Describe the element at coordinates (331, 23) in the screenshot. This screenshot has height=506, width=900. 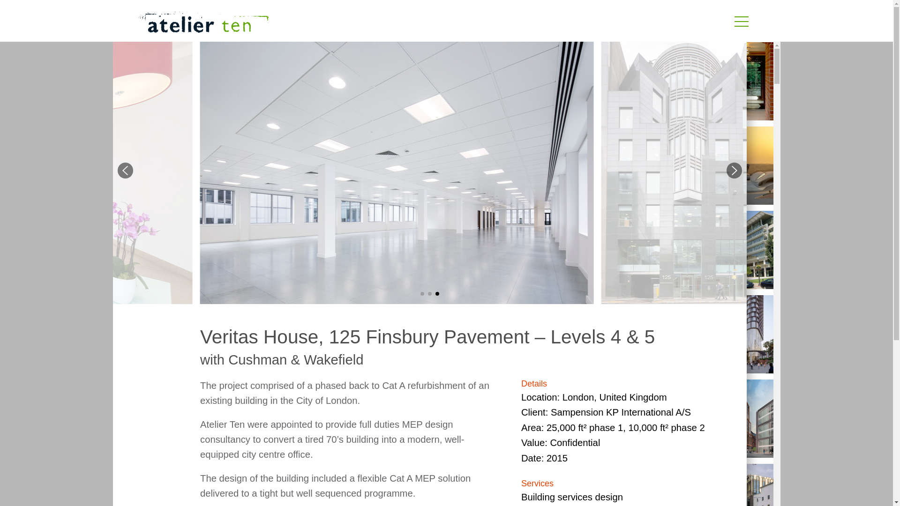
I see `Click to go to the Atelier Ten homepage` at that location.